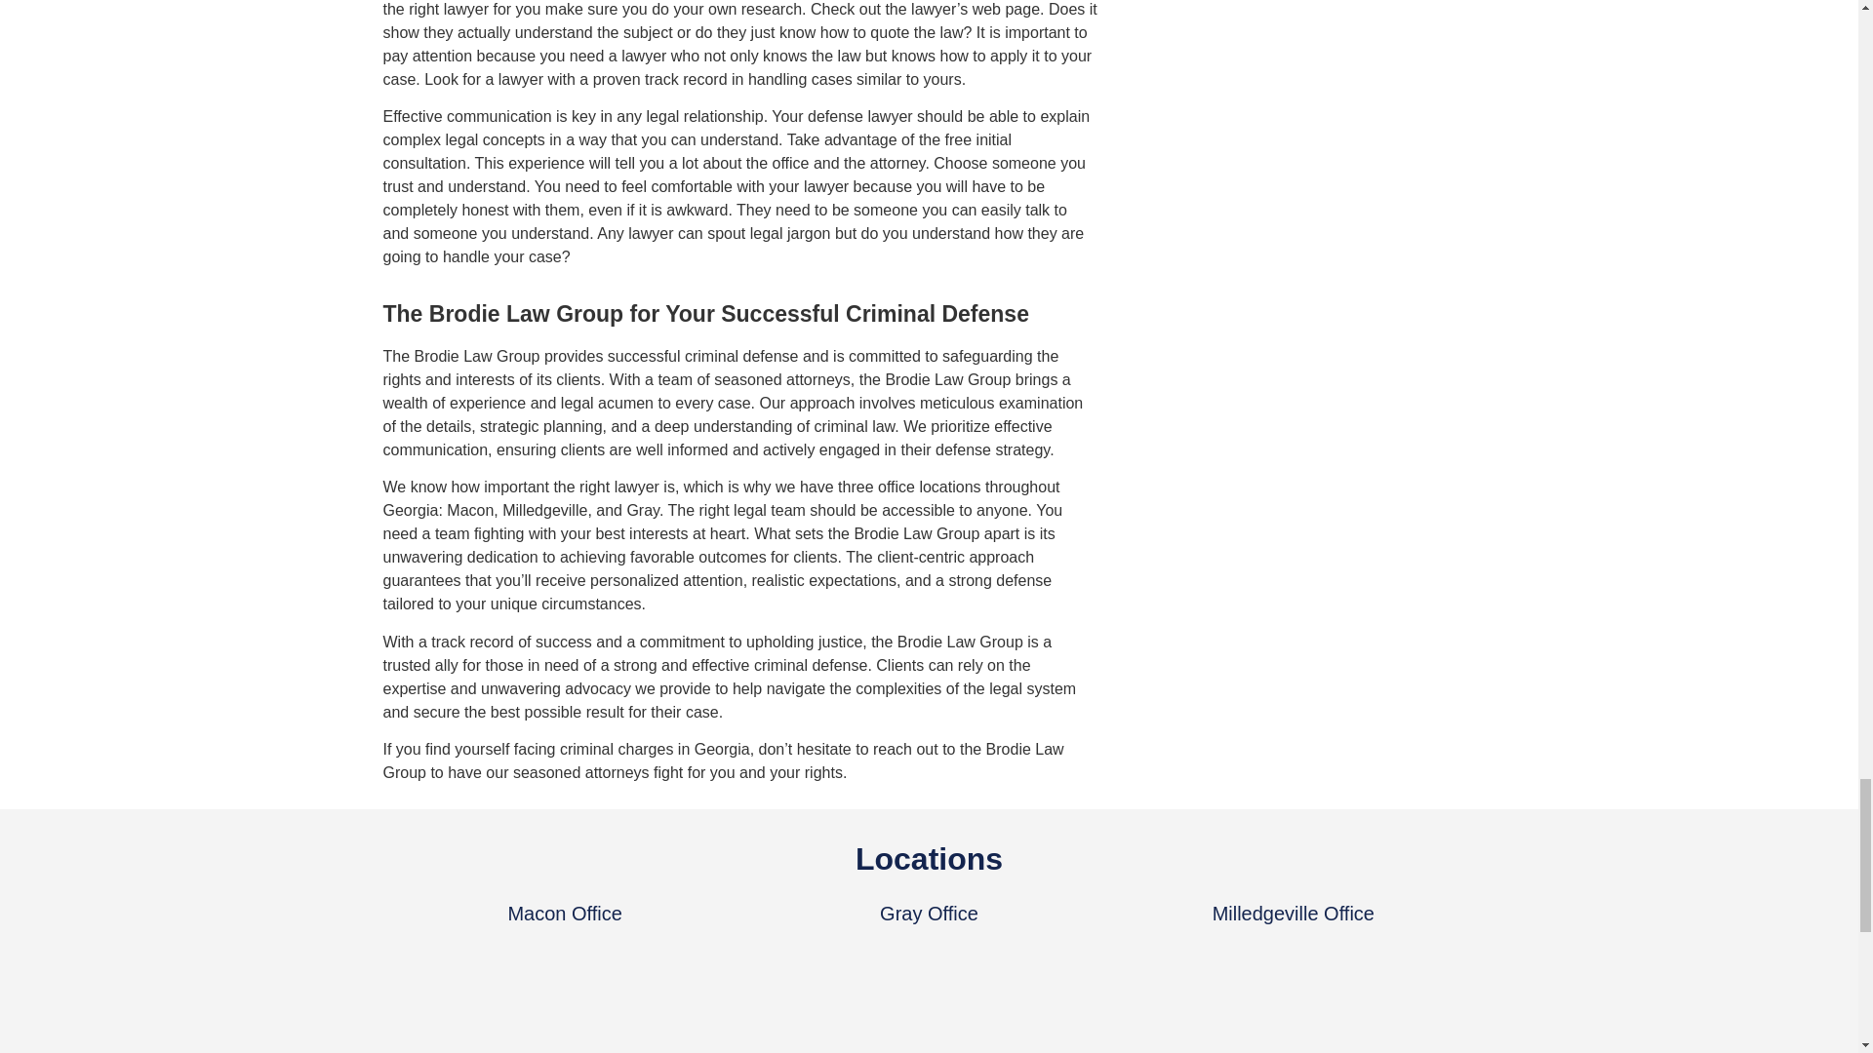  I want to click on Brodie law group Milledgeville, so click(1292, 997).